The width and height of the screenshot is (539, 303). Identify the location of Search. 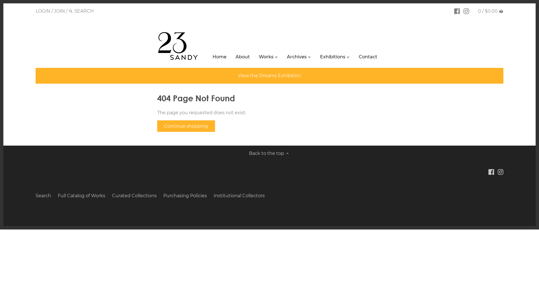
(71, 12).